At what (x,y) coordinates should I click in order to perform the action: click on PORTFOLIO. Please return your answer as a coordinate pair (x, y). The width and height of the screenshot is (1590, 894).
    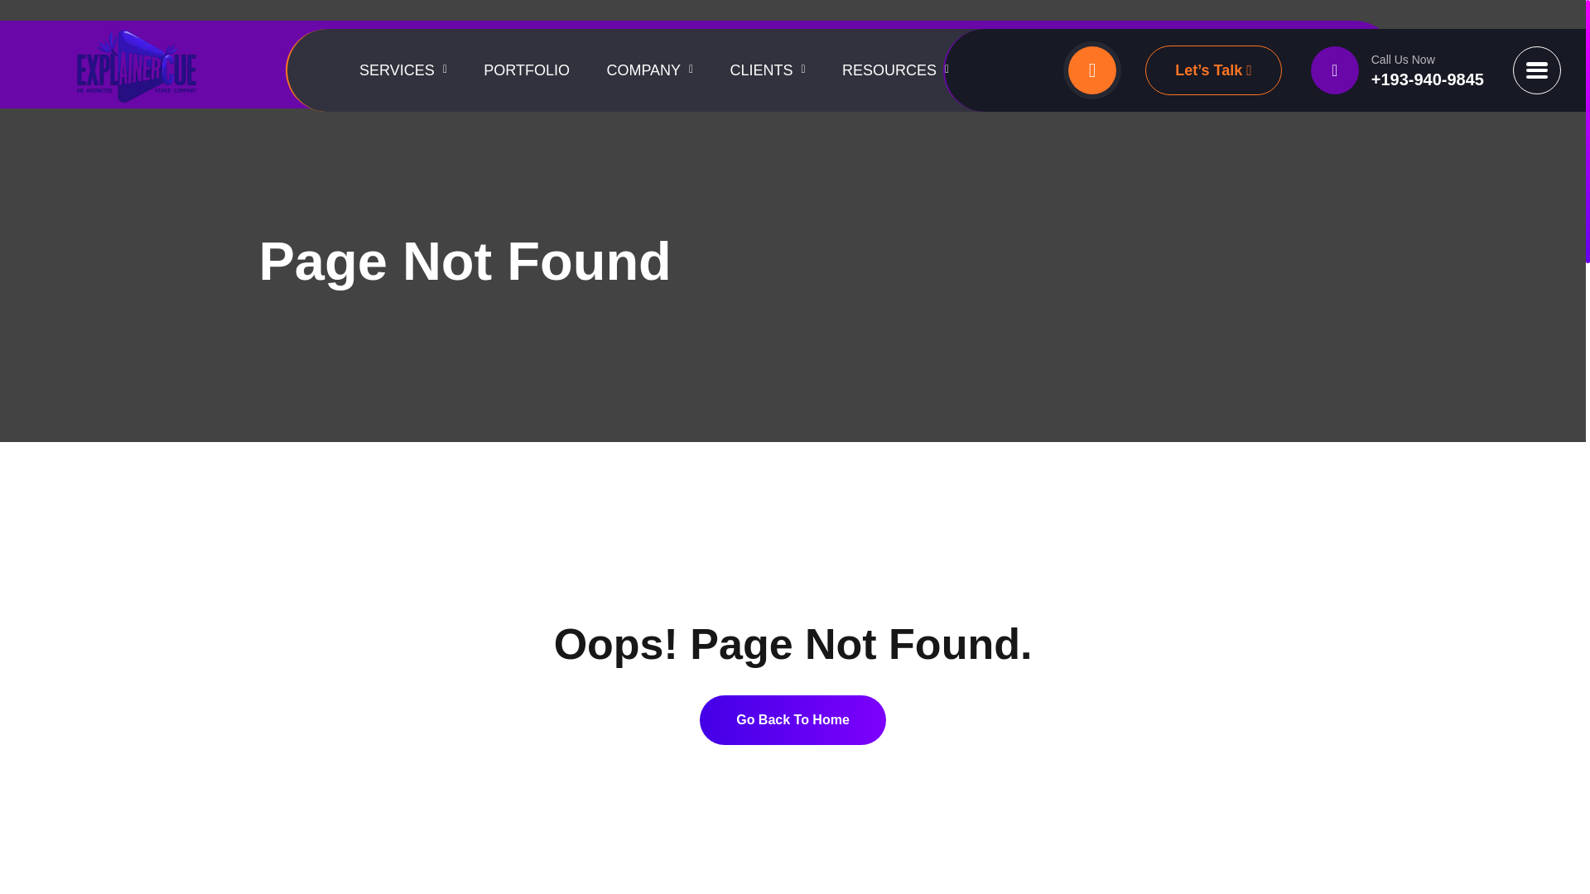
    Looking at the image, I should click on (526, 70).